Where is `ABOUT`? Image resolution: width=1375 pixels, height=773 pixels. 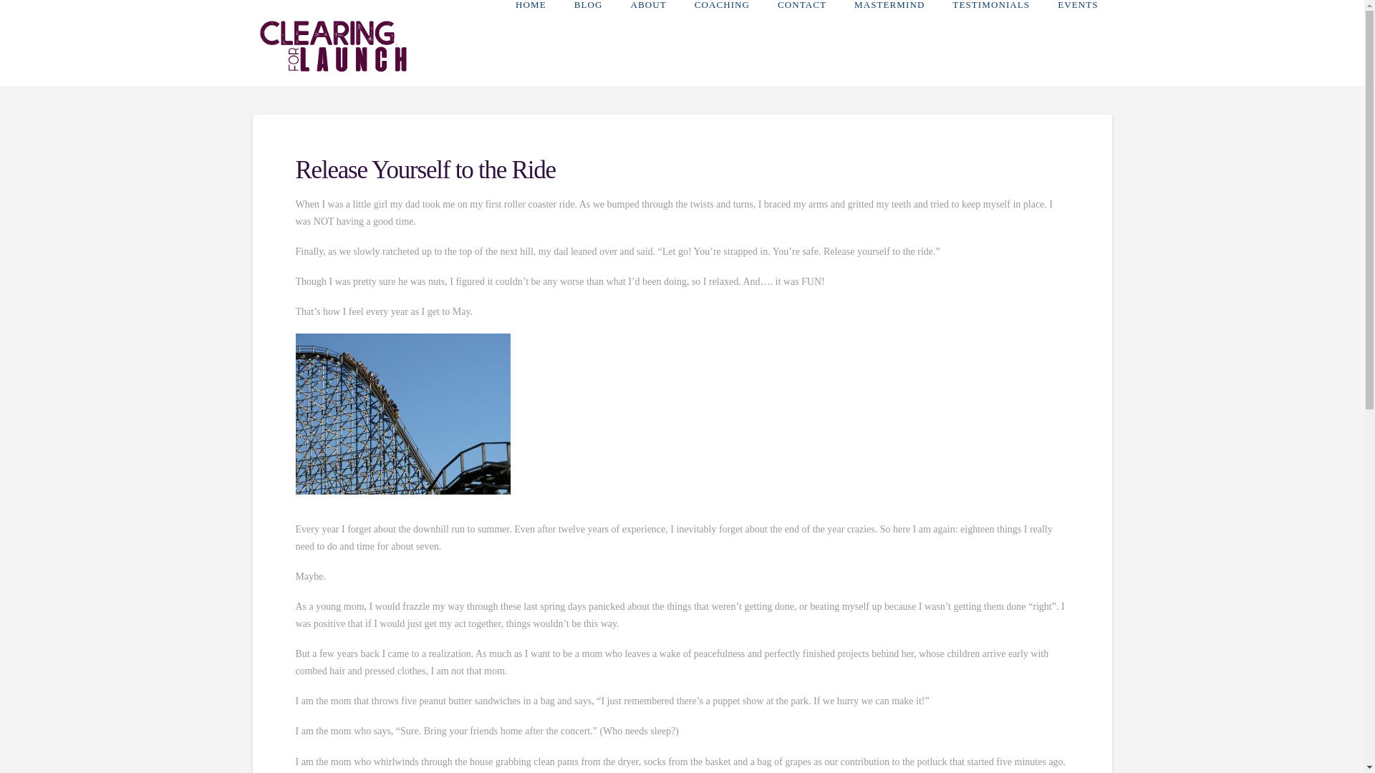
ABOUT is located at coordinates (647, 31).